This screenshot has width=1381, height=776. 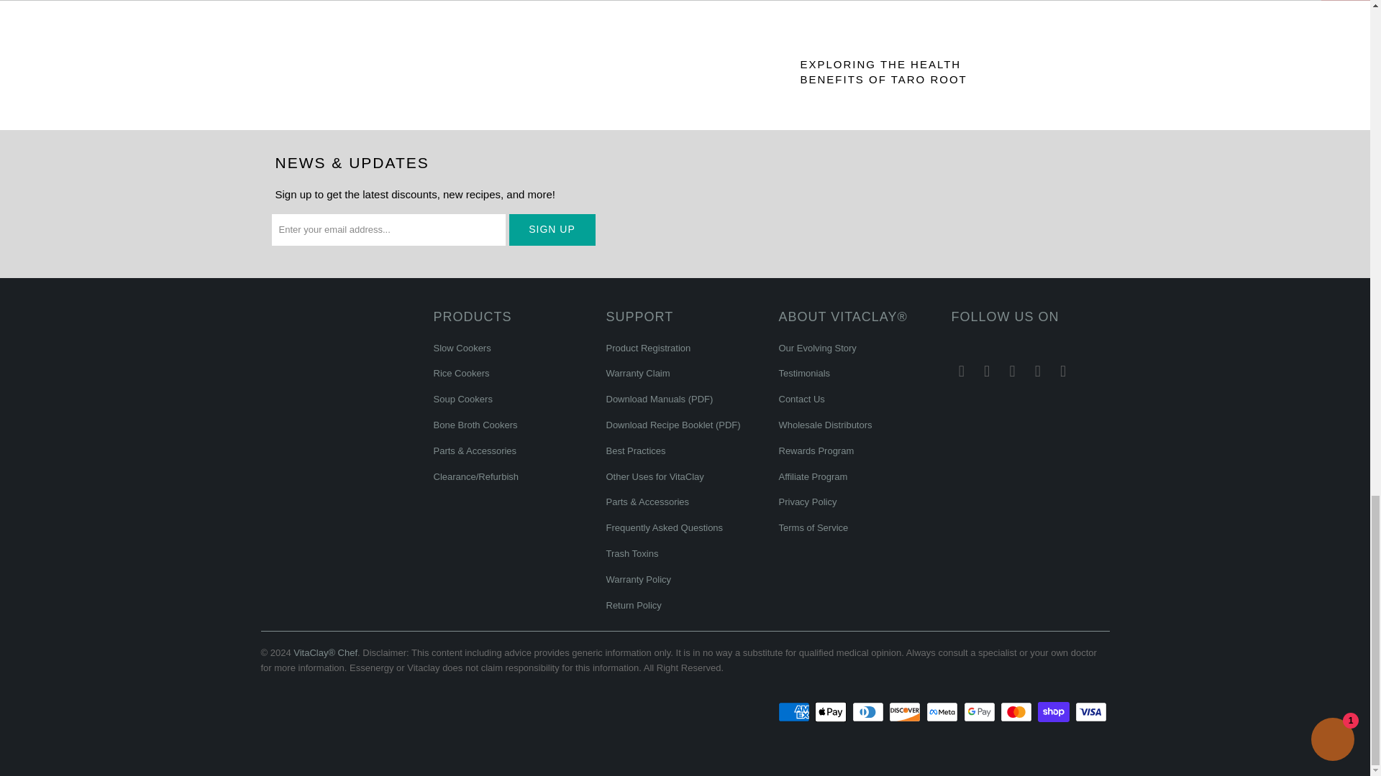 I want to click on Mastercard, so click(x=1017, y=711).